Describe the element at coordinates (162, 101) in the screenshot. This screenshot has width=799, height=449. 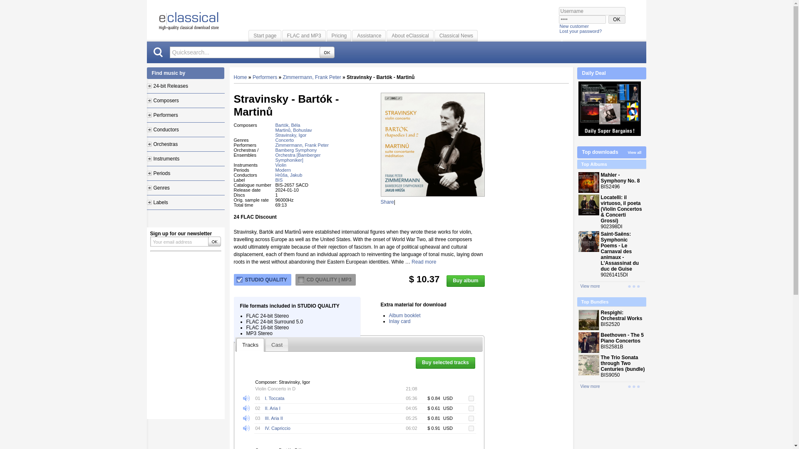
I see `Composers` at that location.